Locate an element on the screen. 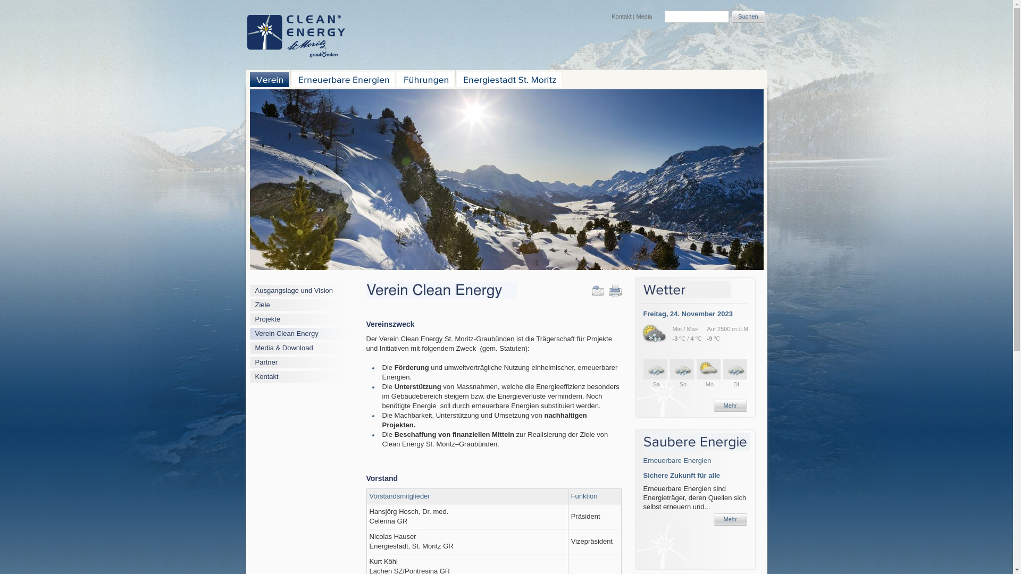  Kontakt is located at coordinates (621, 16).